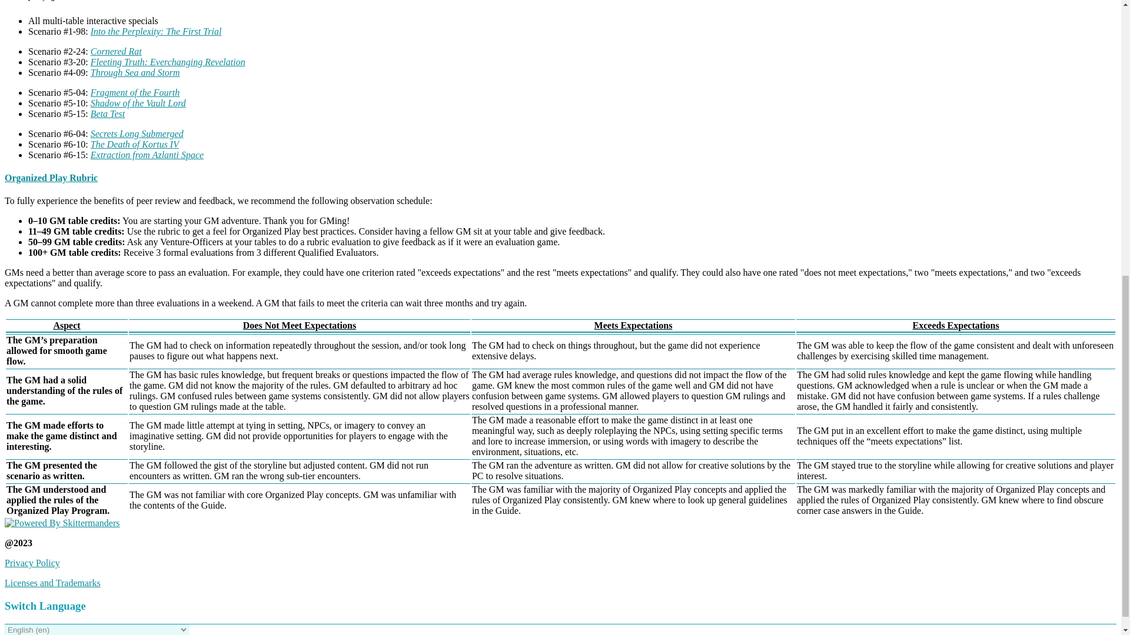 This screenshot has width=1130, height=635. I want to click on Beta Test, so click(108, 113).